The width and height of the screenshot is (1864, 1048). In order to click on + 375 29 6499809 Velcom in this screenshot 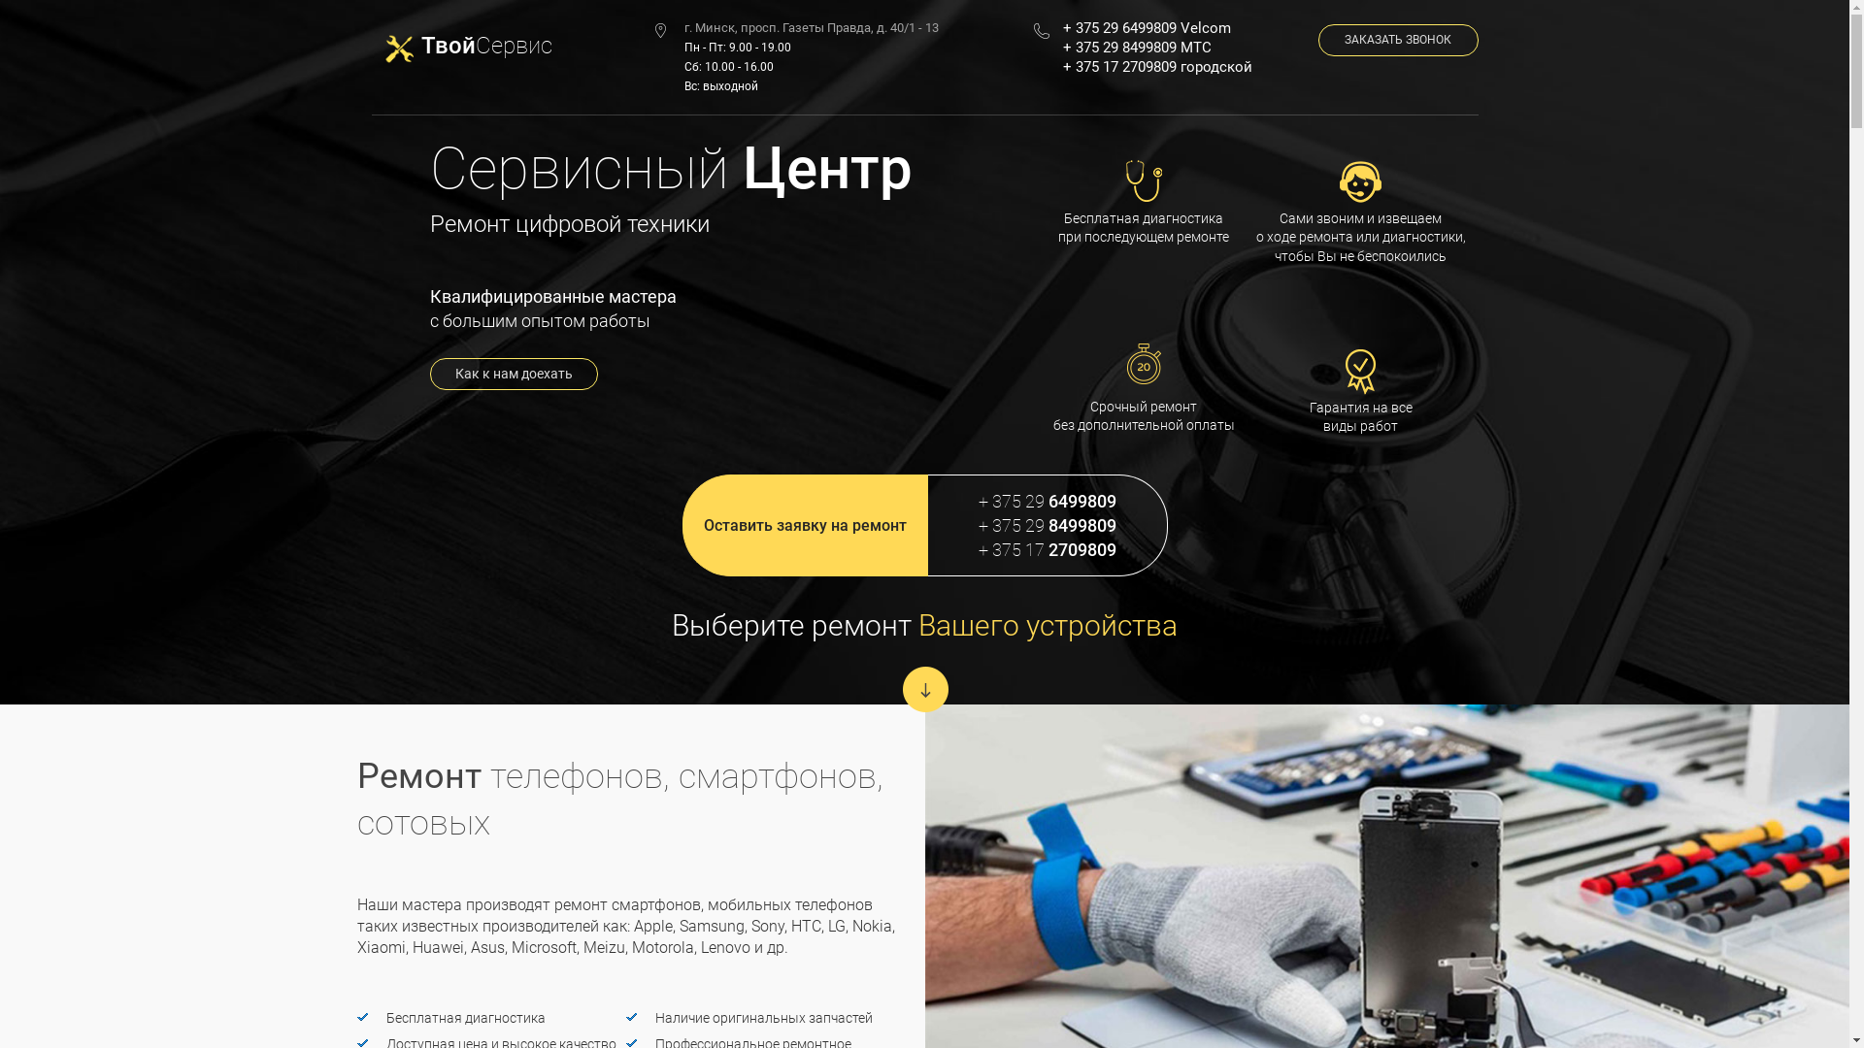, I will do `click(1177, 27)`.